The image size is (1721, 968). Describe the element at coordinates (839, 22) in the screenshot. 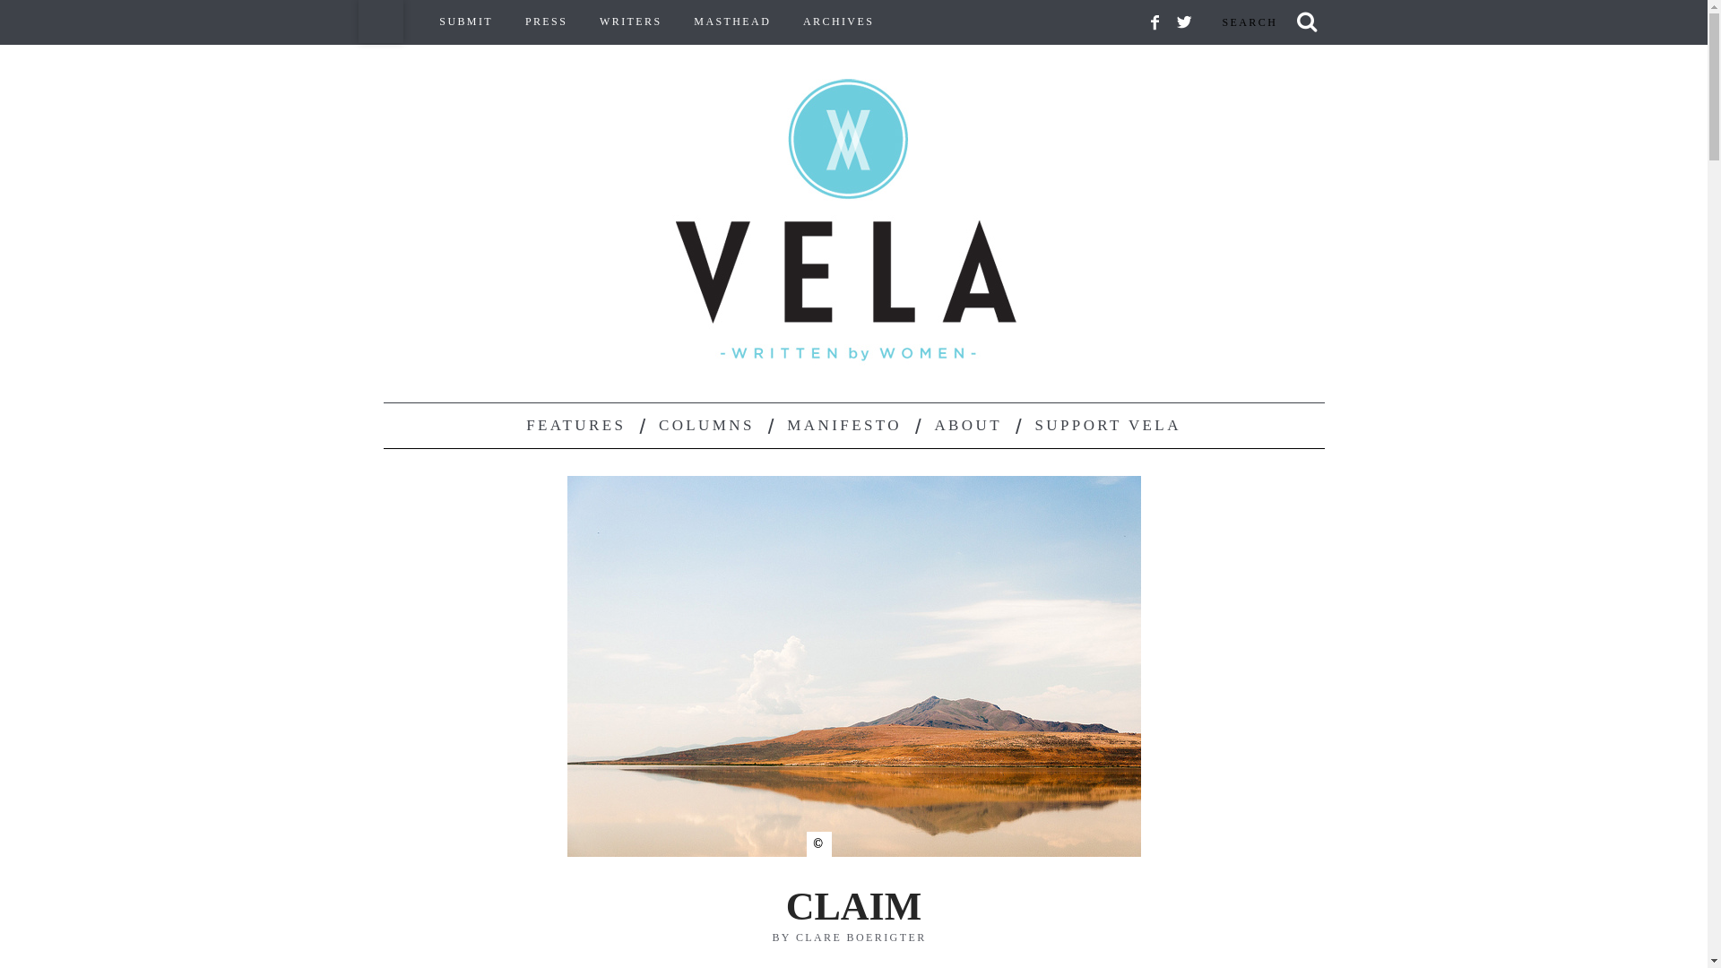

I see `ARCHIVES` at that location.